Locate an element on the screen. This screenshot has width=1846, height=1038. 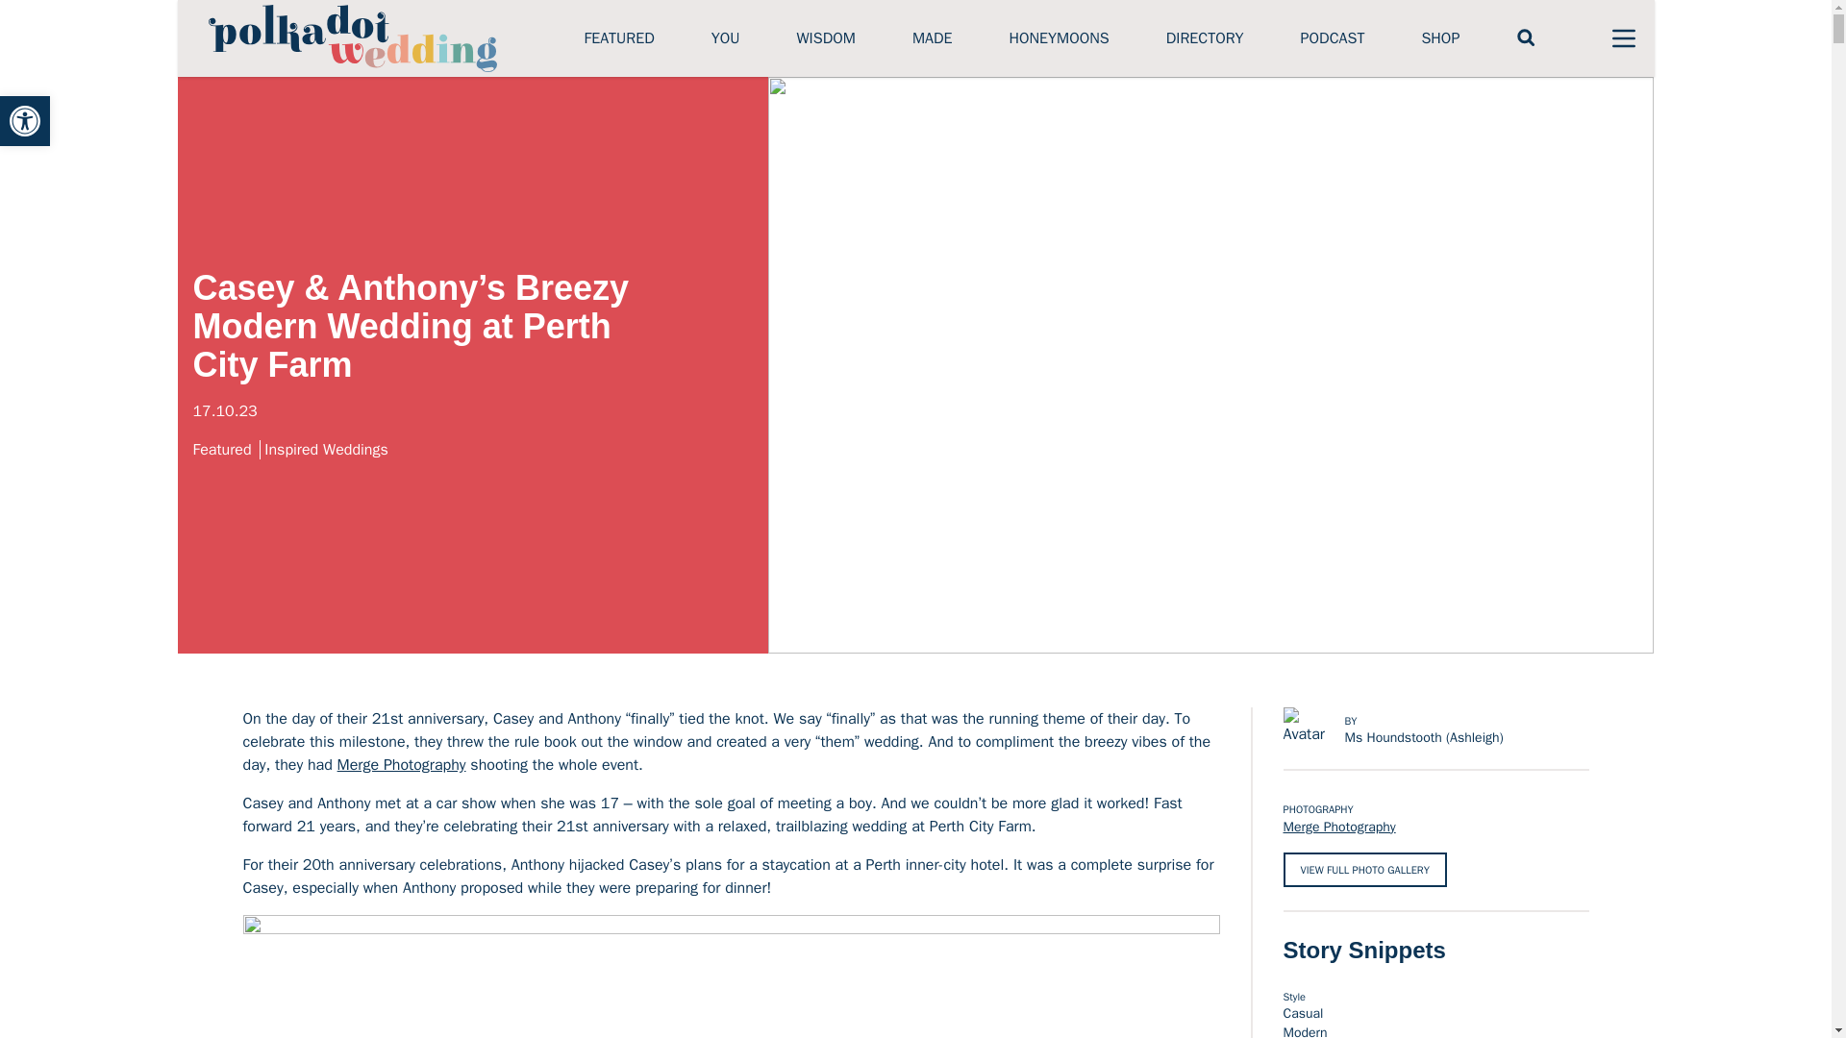
WISDOM is located at coordinates (825, 38).